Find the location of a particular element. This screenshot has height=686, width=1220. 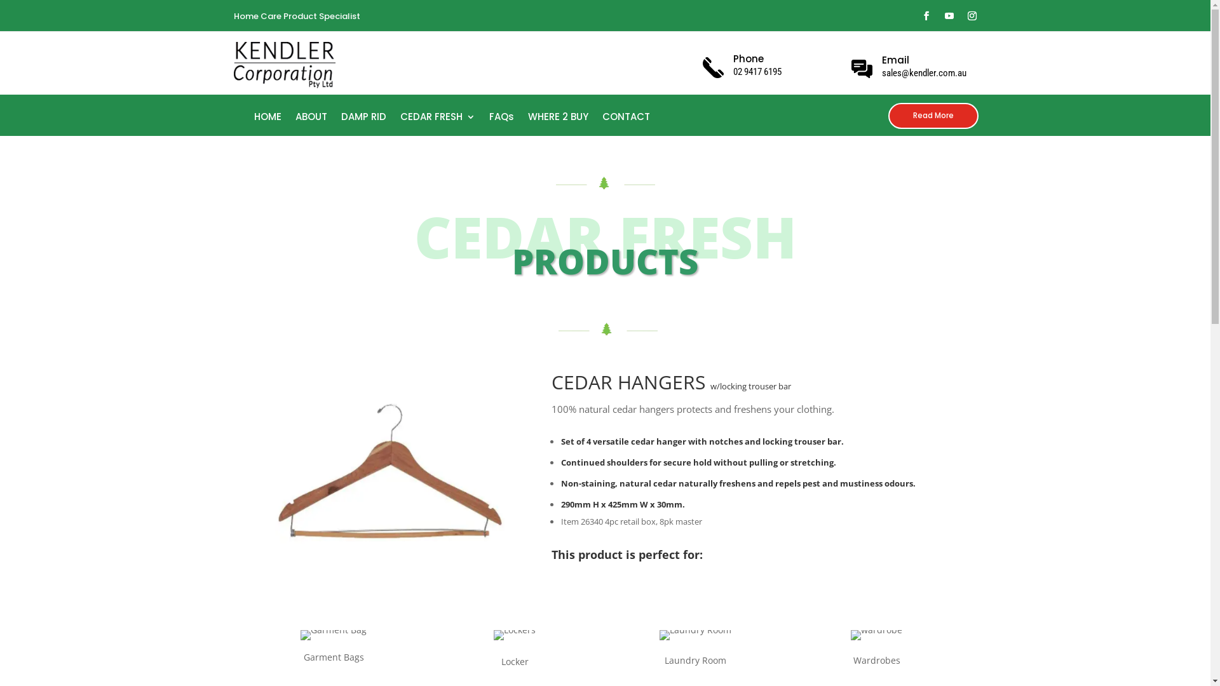

Follow on Instagram is located at coordinates (972, 15).